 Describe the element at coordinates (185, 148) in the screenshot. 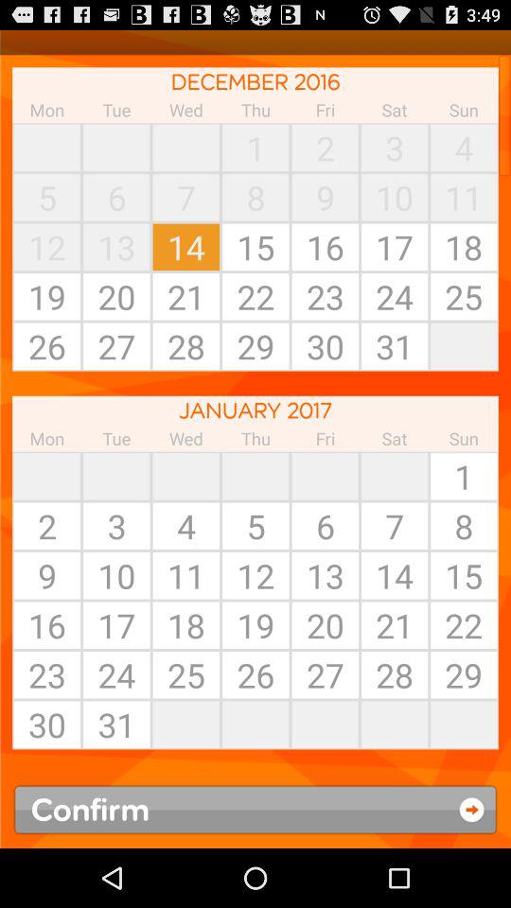

I see `select the app next to the thu icon` at that location.